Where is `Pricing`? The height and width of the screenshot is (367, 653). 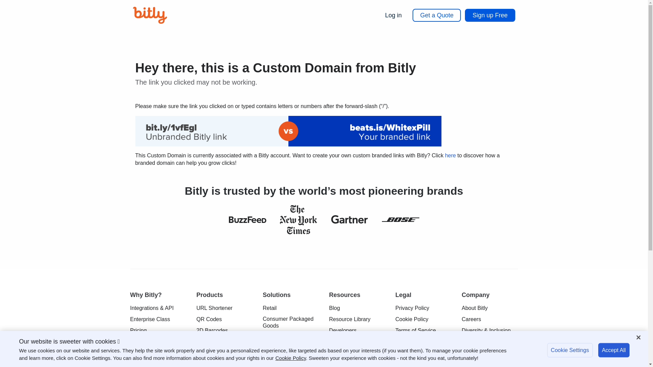
Pricing is located at coordinates (138, 330).